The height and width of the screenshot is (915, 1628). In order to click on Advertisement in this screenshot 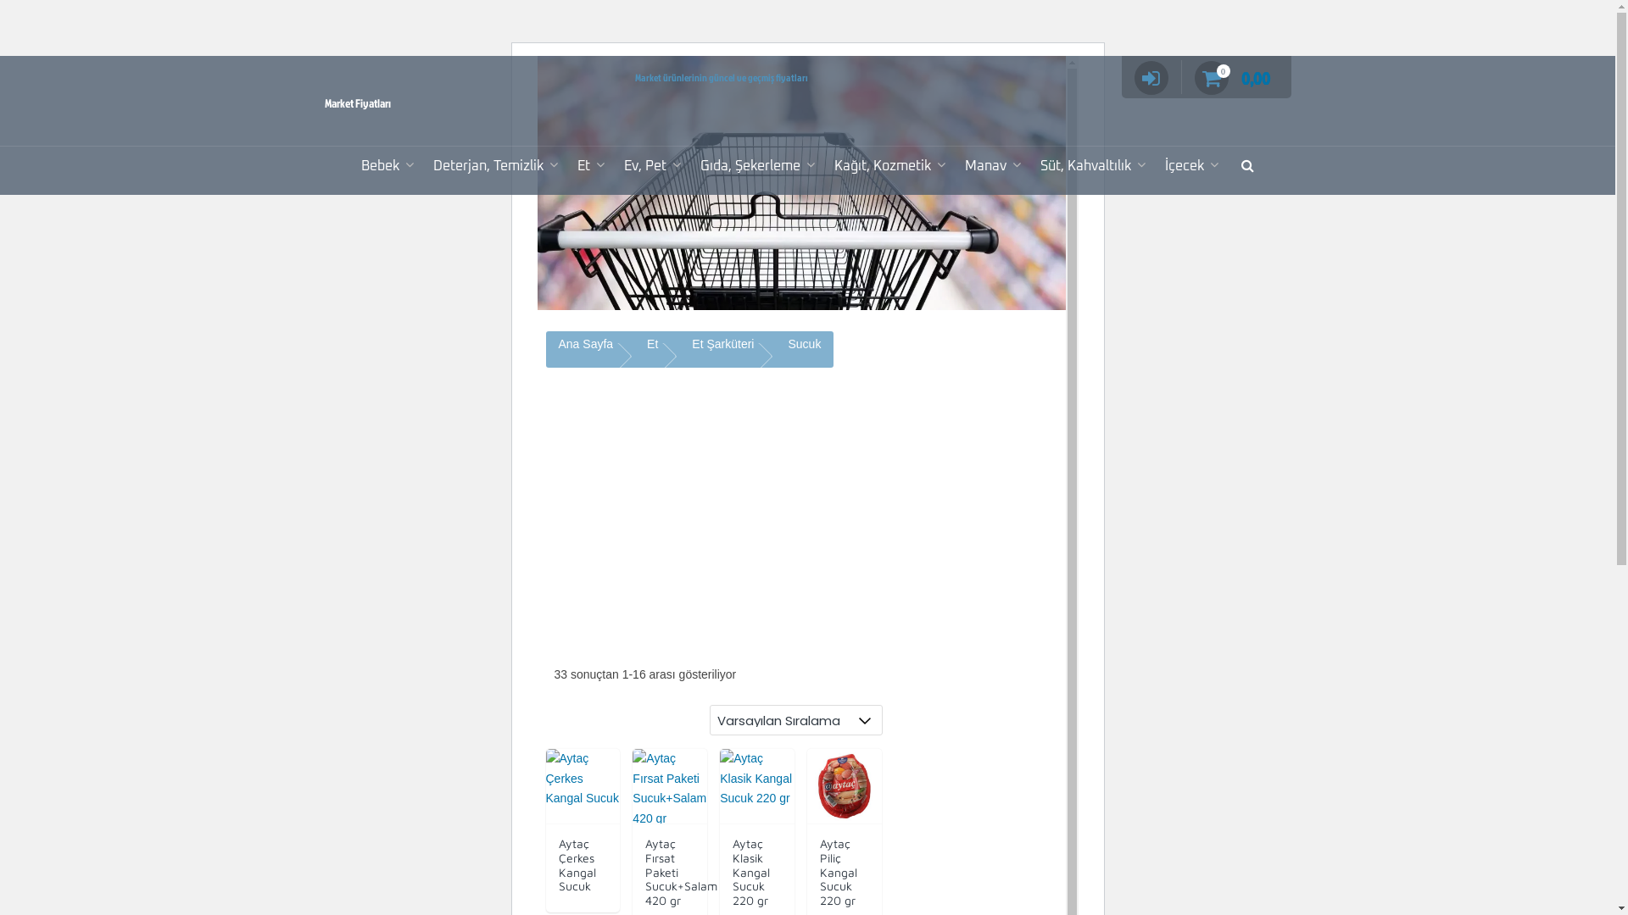, I will do `click(719, 505)`.